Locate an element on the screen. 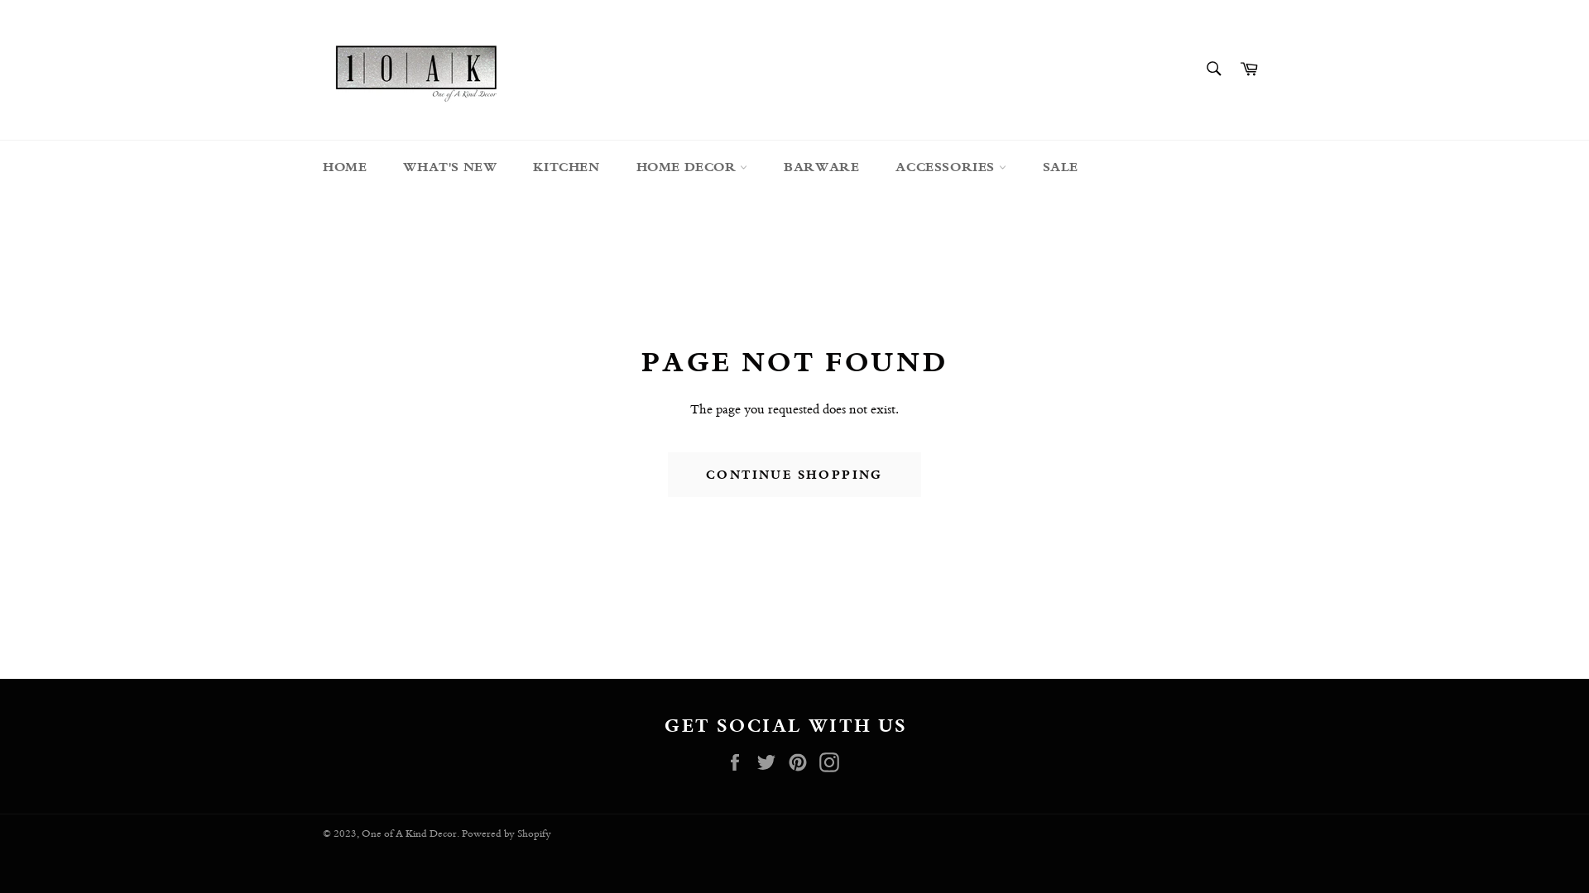 The image size is (1589, 893). WHAT'S NEW is located at coordinates (450, 167).